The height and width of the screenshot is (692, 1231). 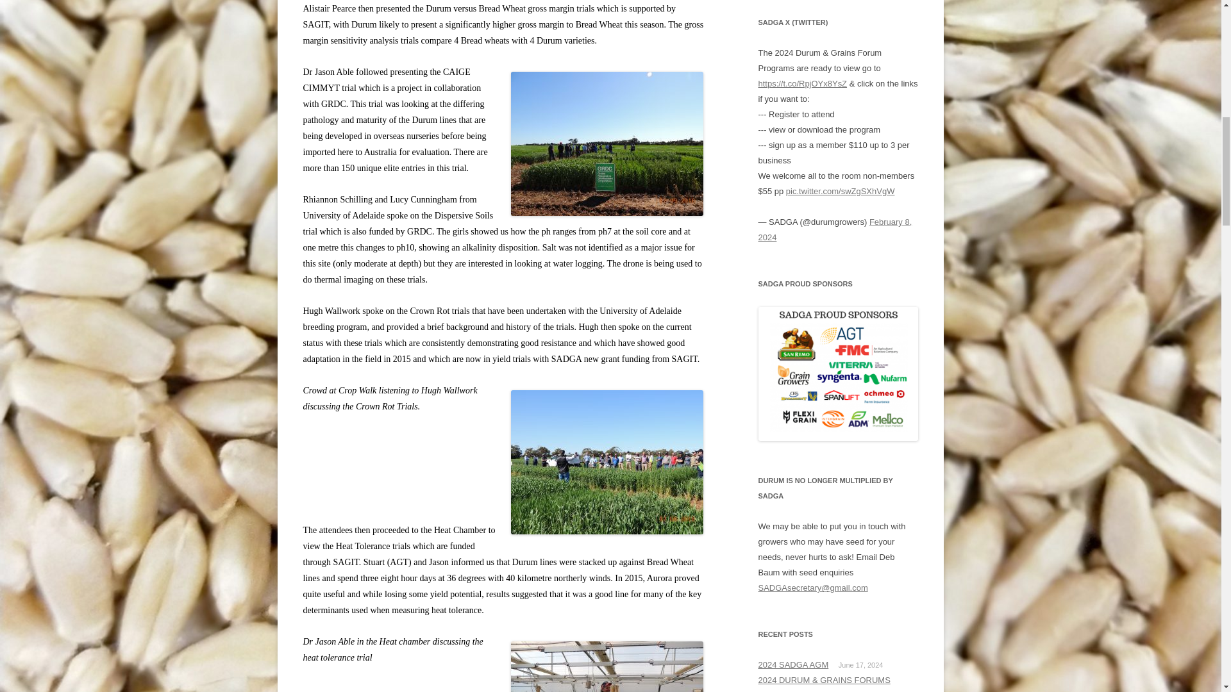 What do you see at coordinates (793, 665) in the screenshot?
I see `2024 SADGA AGM` at bounding box center [793, 665].